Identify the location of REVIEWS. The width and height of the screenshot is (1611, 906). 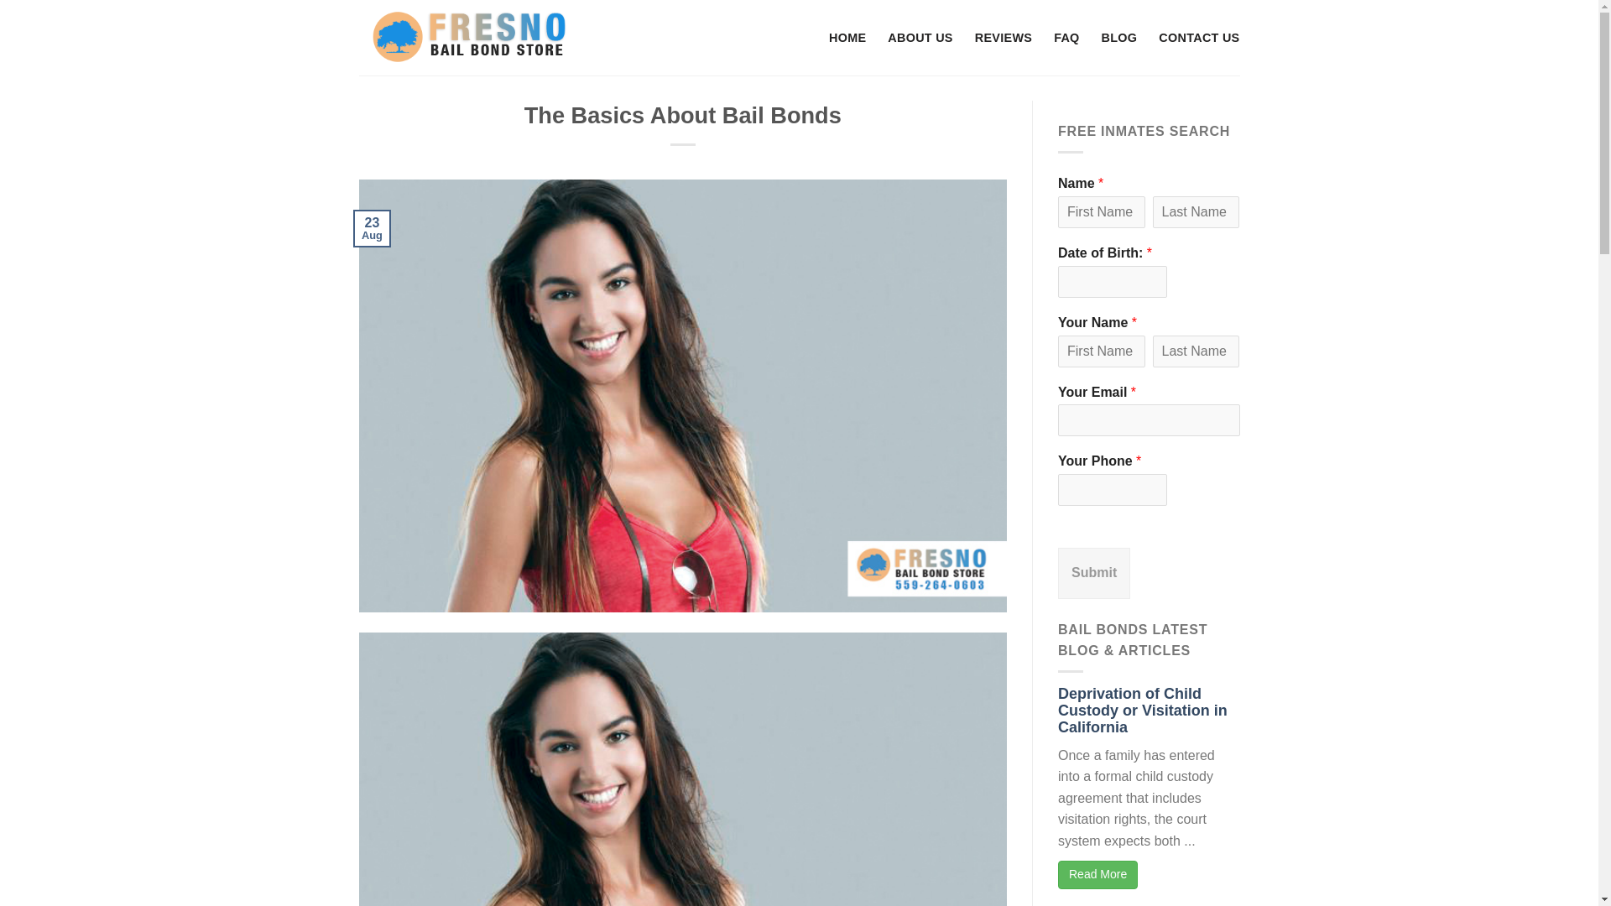
(1004, 37).